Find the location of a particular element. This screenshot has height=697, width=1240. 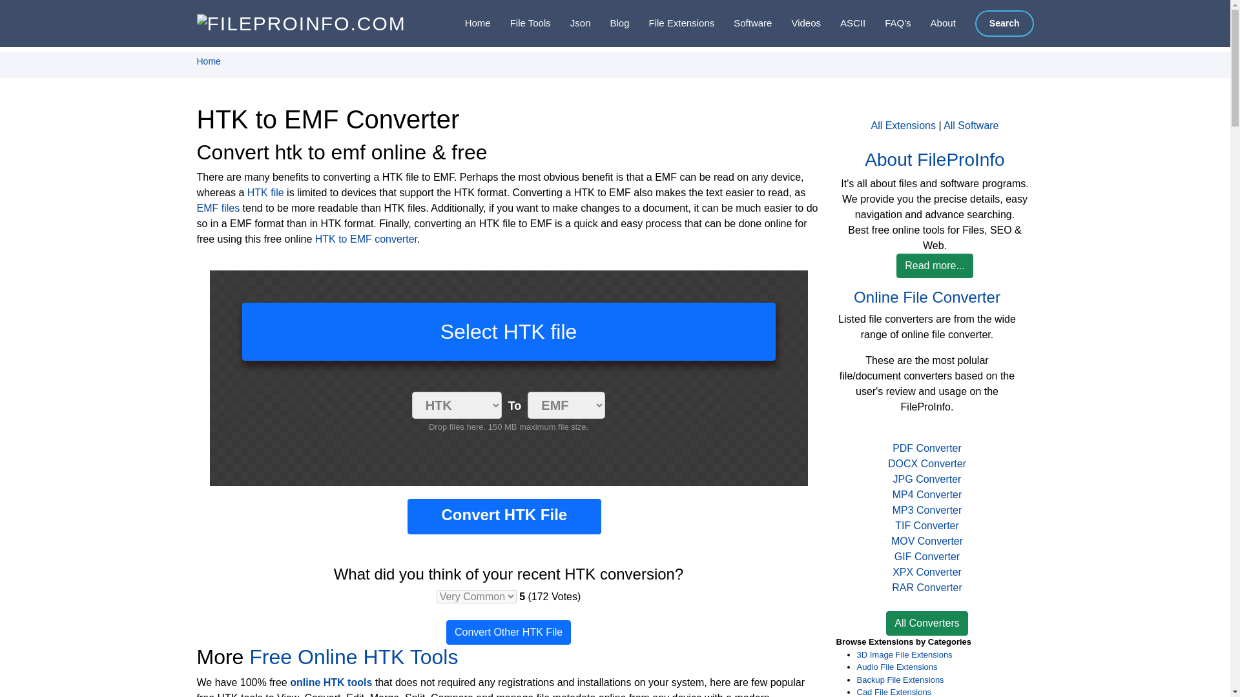

Software program list is located at coordinates (743, 23).